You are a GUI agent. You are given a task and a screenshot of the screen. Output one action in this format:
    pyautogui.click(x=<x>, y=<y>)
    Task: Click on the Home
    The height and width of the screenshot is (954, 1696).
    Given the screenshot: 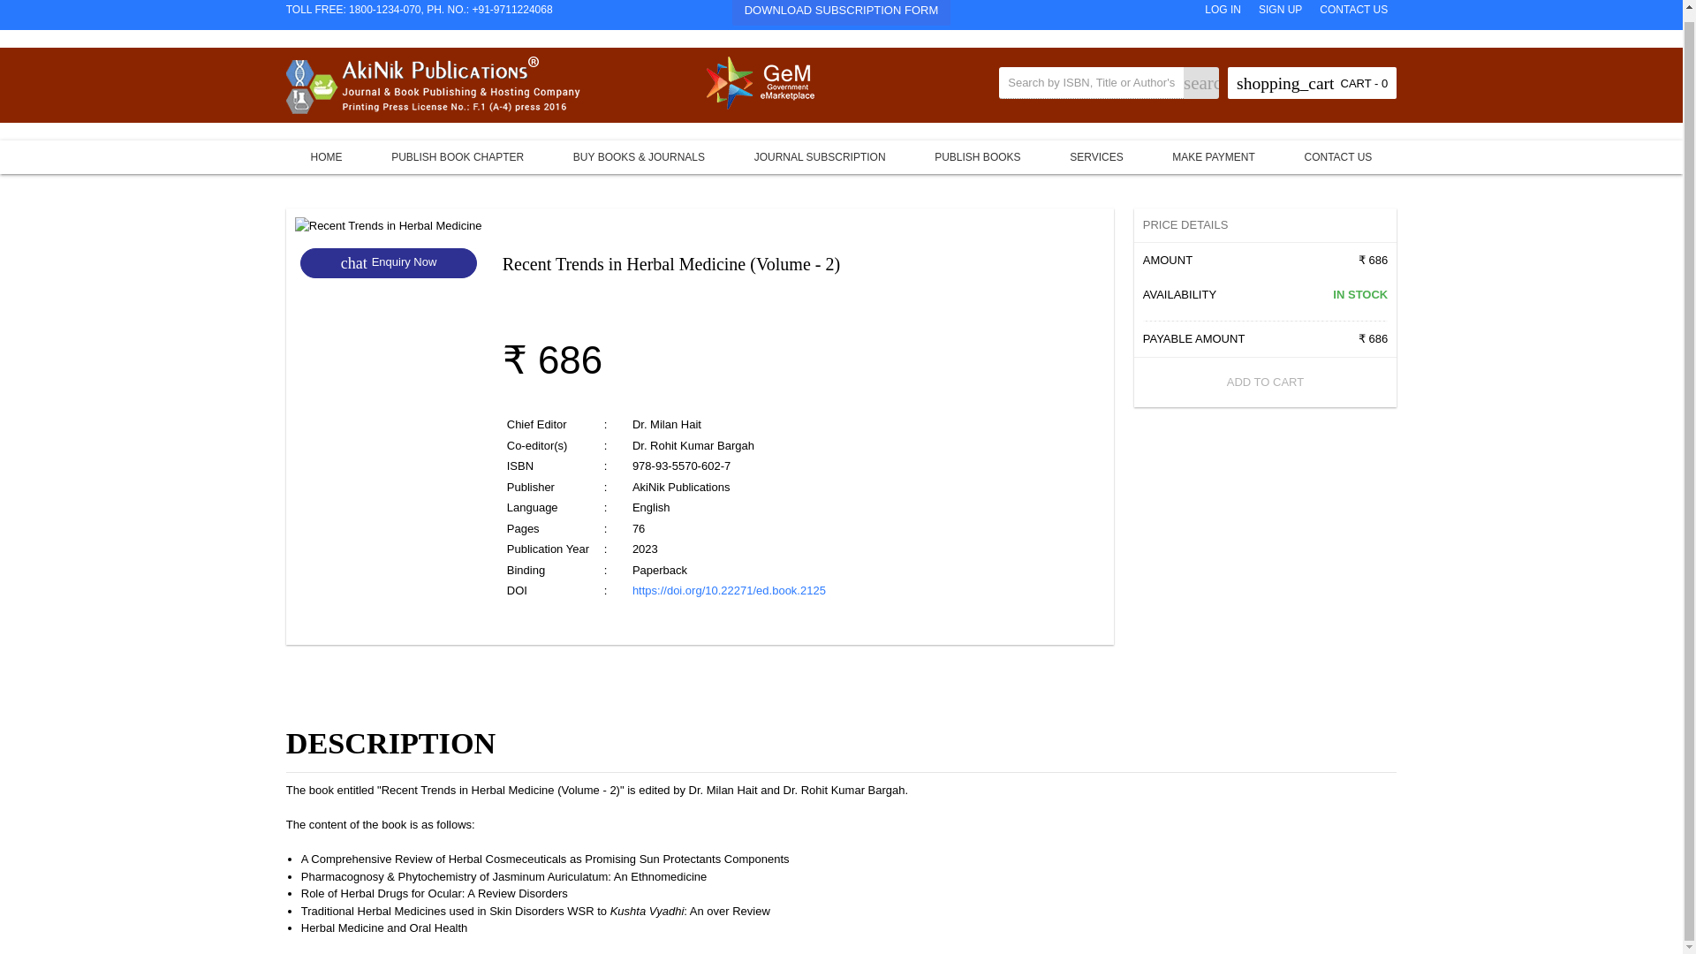 What is the action you would take?
    pyautogui.click(x=327, y=155)
    